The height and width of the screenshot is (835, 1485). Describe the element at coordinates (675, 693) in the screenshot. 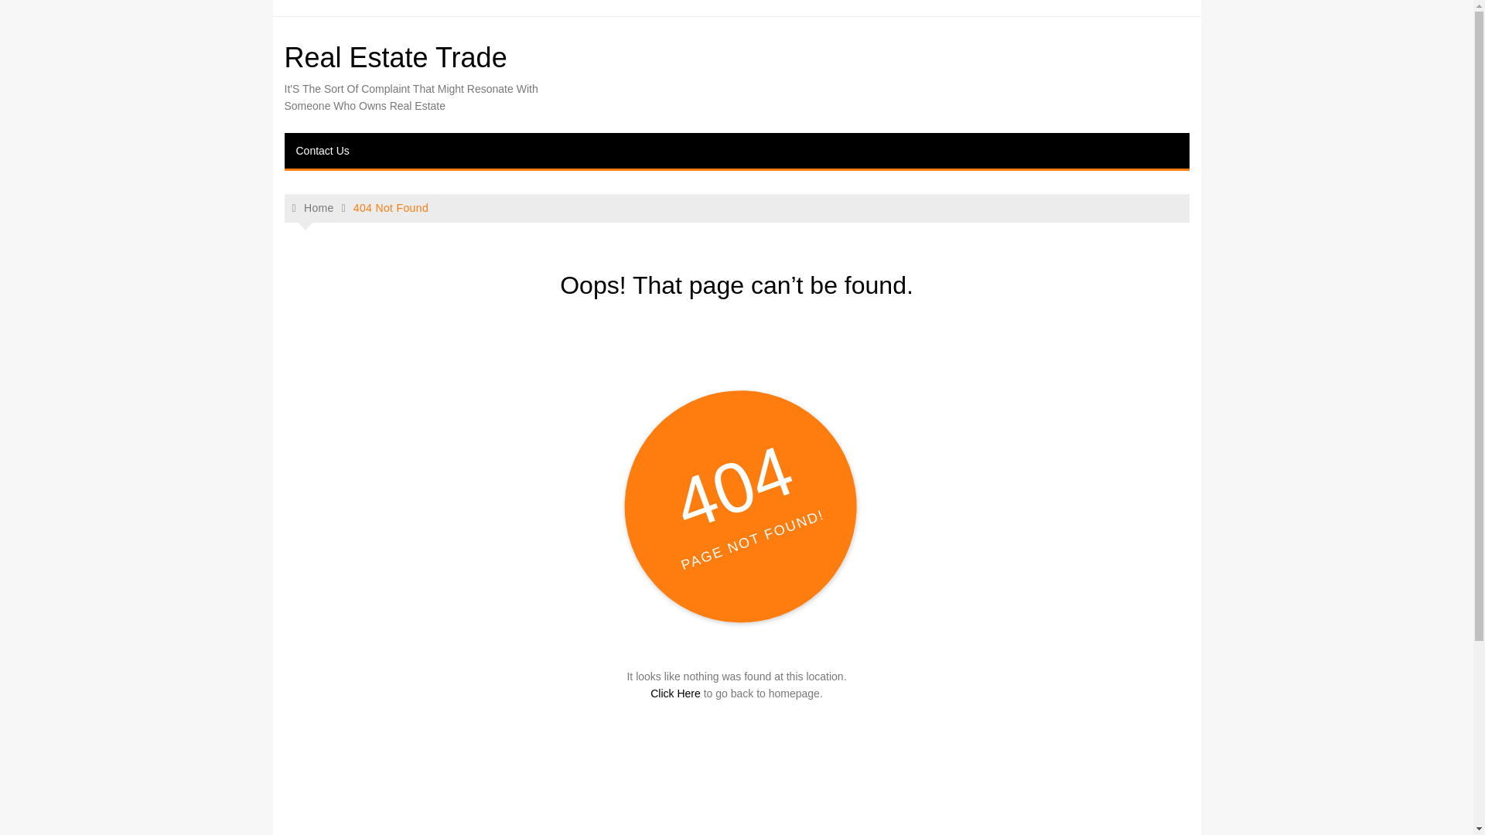

I see `Click Here` at that location.